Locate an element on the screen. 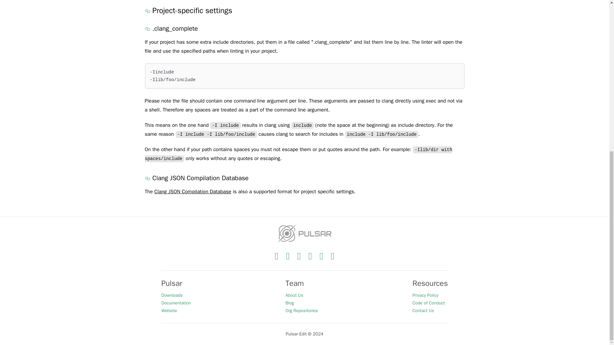  Clang JSON Compilation Database is located at coordinates (193, 192).